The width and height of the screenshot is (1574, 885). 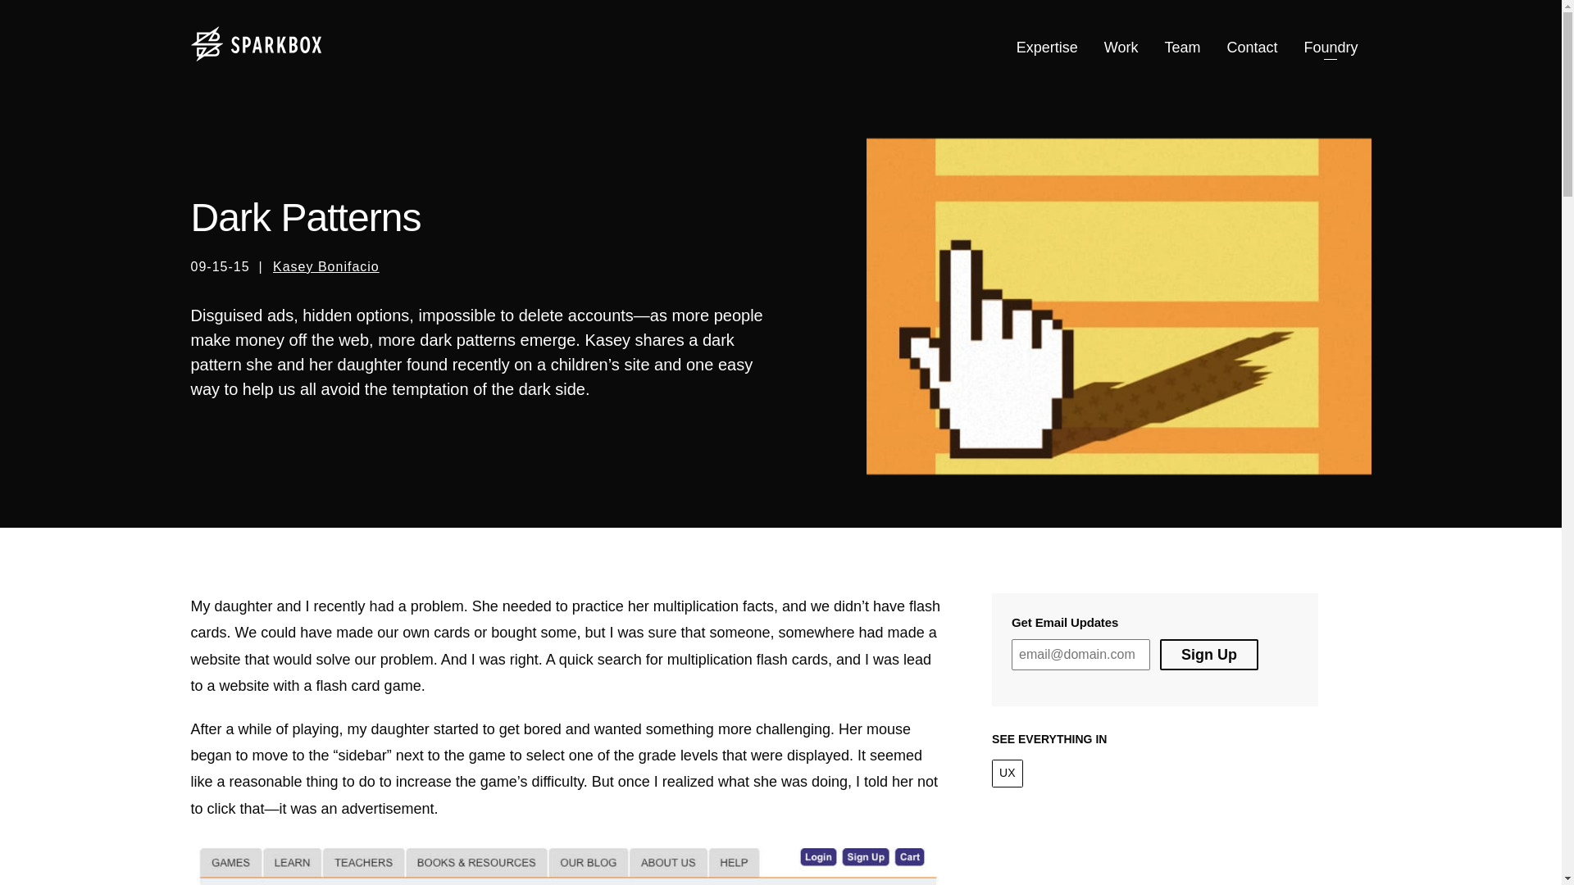 What do you see at coordinates (1047, 48) in the screenshot?
I see `Expertise` at bounding box center [1047, 48].